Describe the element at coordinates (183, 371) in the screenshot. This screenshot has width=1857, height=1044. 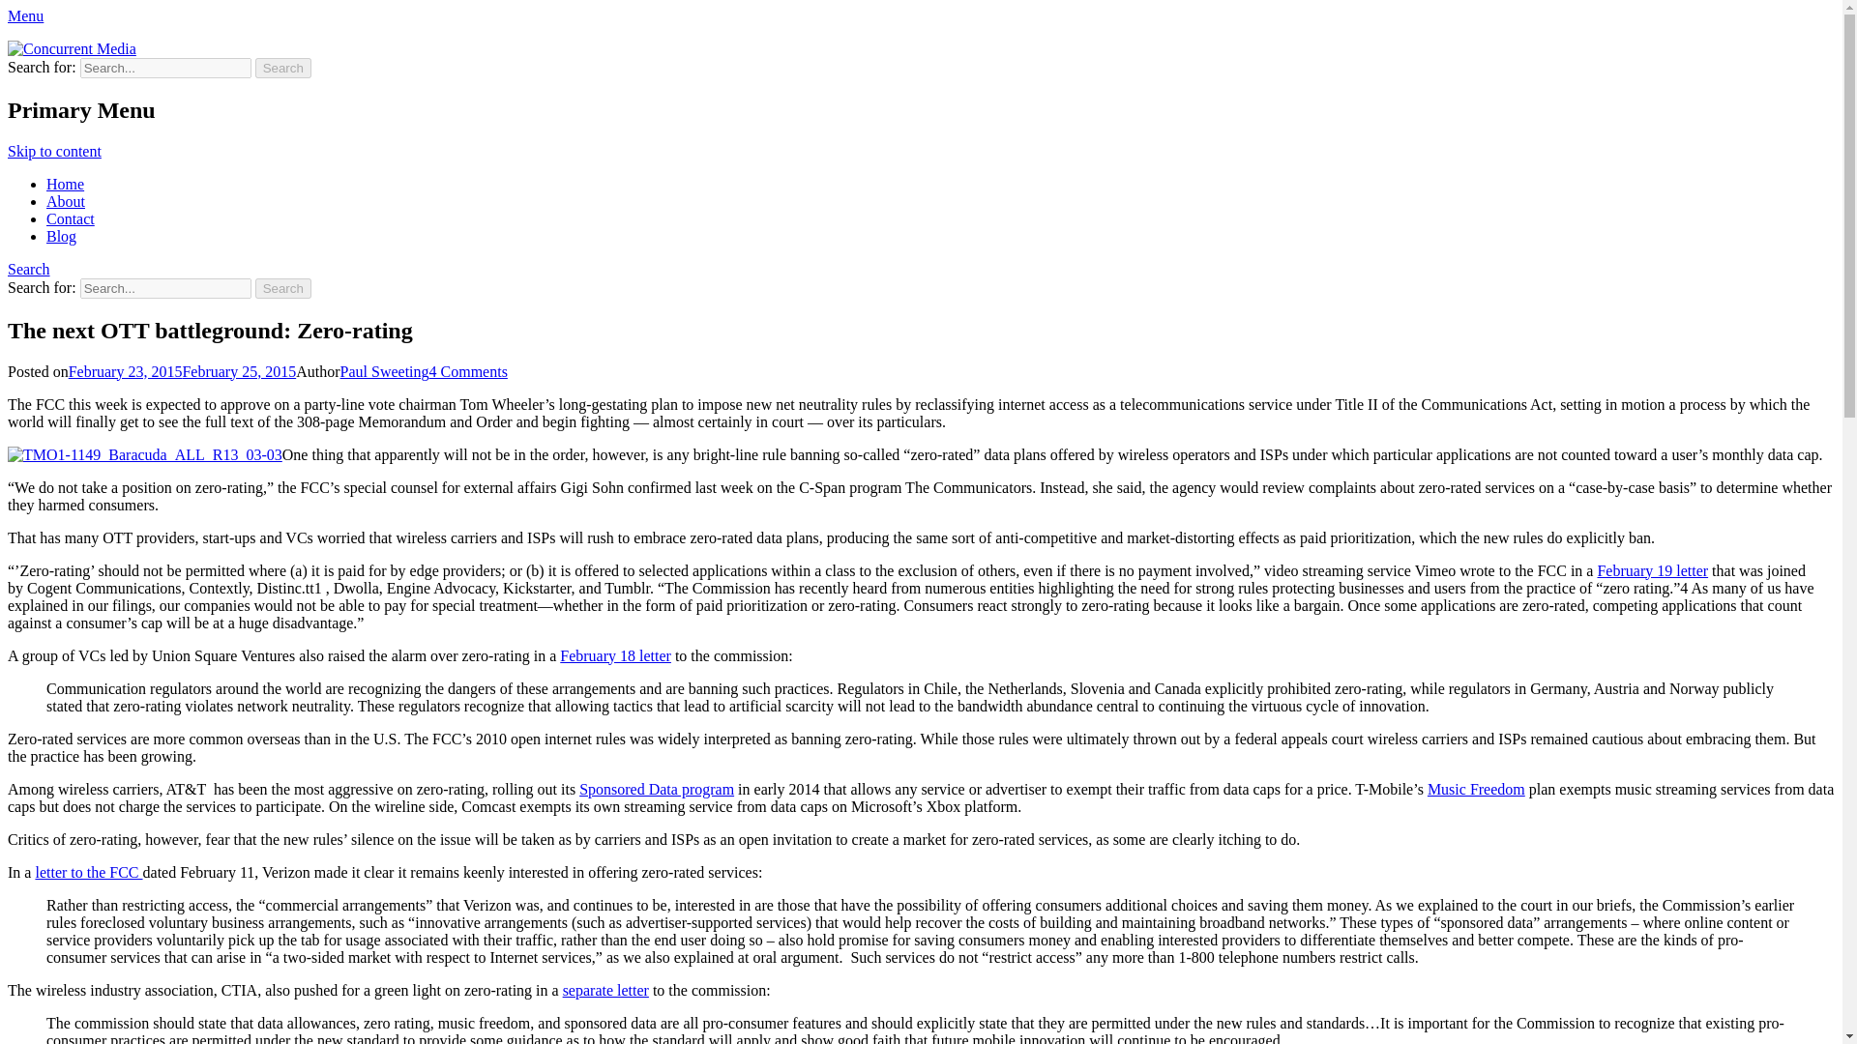
I see `February 23, 2015February 25, 2015` at that location.